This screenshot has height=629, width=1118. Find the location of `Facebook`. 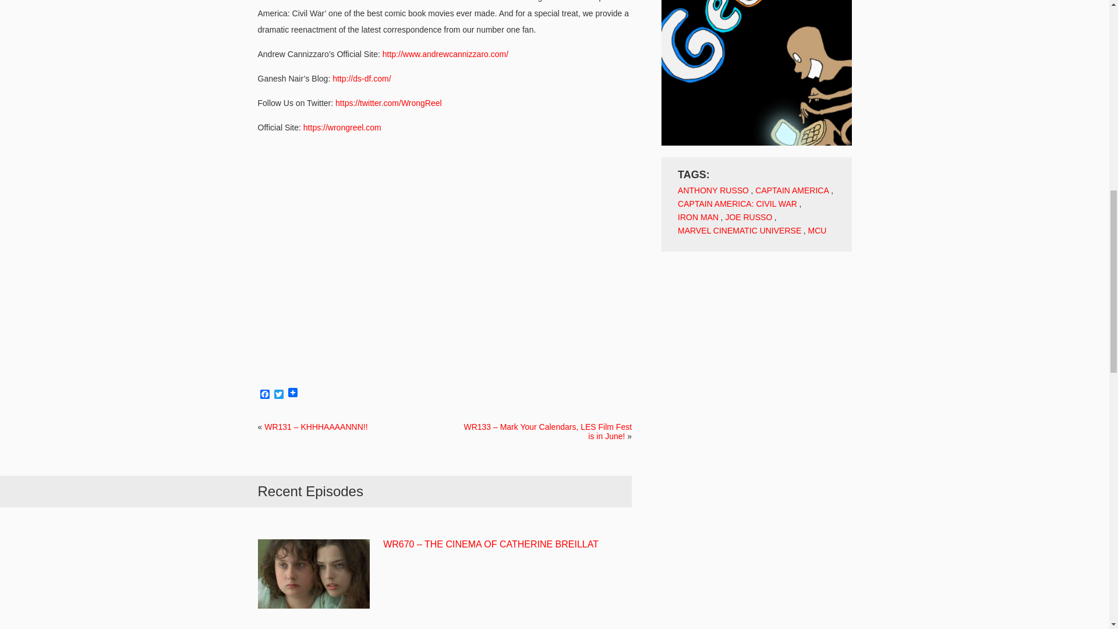

Facebook is located at coordinates (264, 395).